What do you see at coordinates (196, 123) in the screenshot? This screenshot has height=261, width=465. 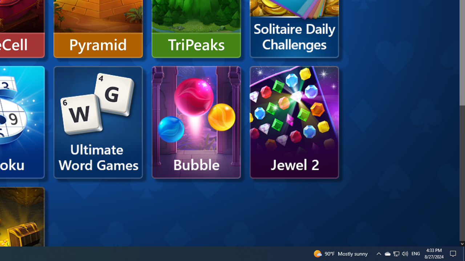 I see `Microsoft Bubble` at bounding box center [196, 123].